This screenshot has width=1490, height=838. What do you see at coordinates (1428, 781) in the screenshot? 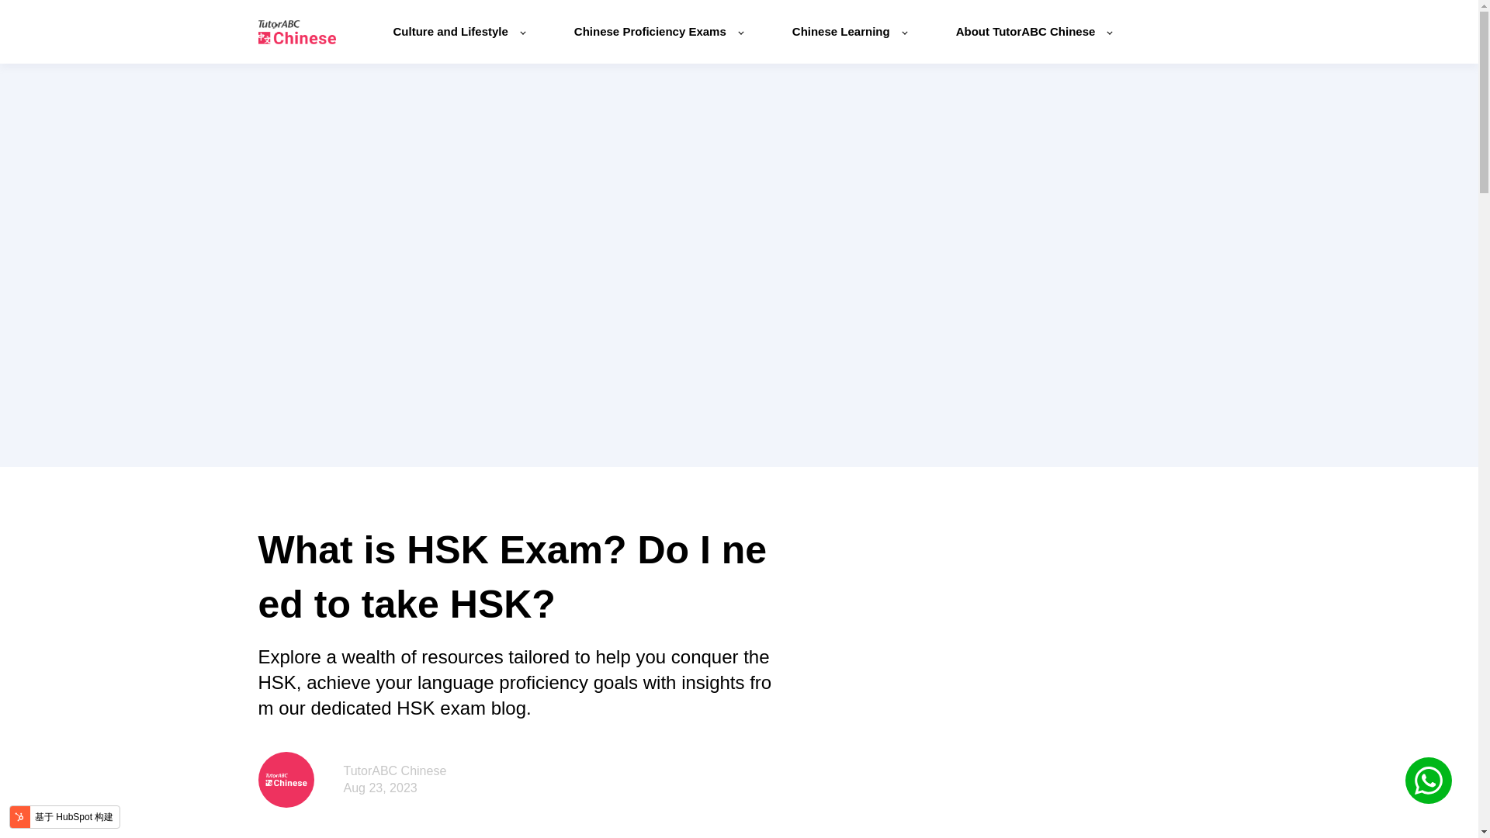
I see `Contact us on WhatsApp` at bounding box center [1428, 781].